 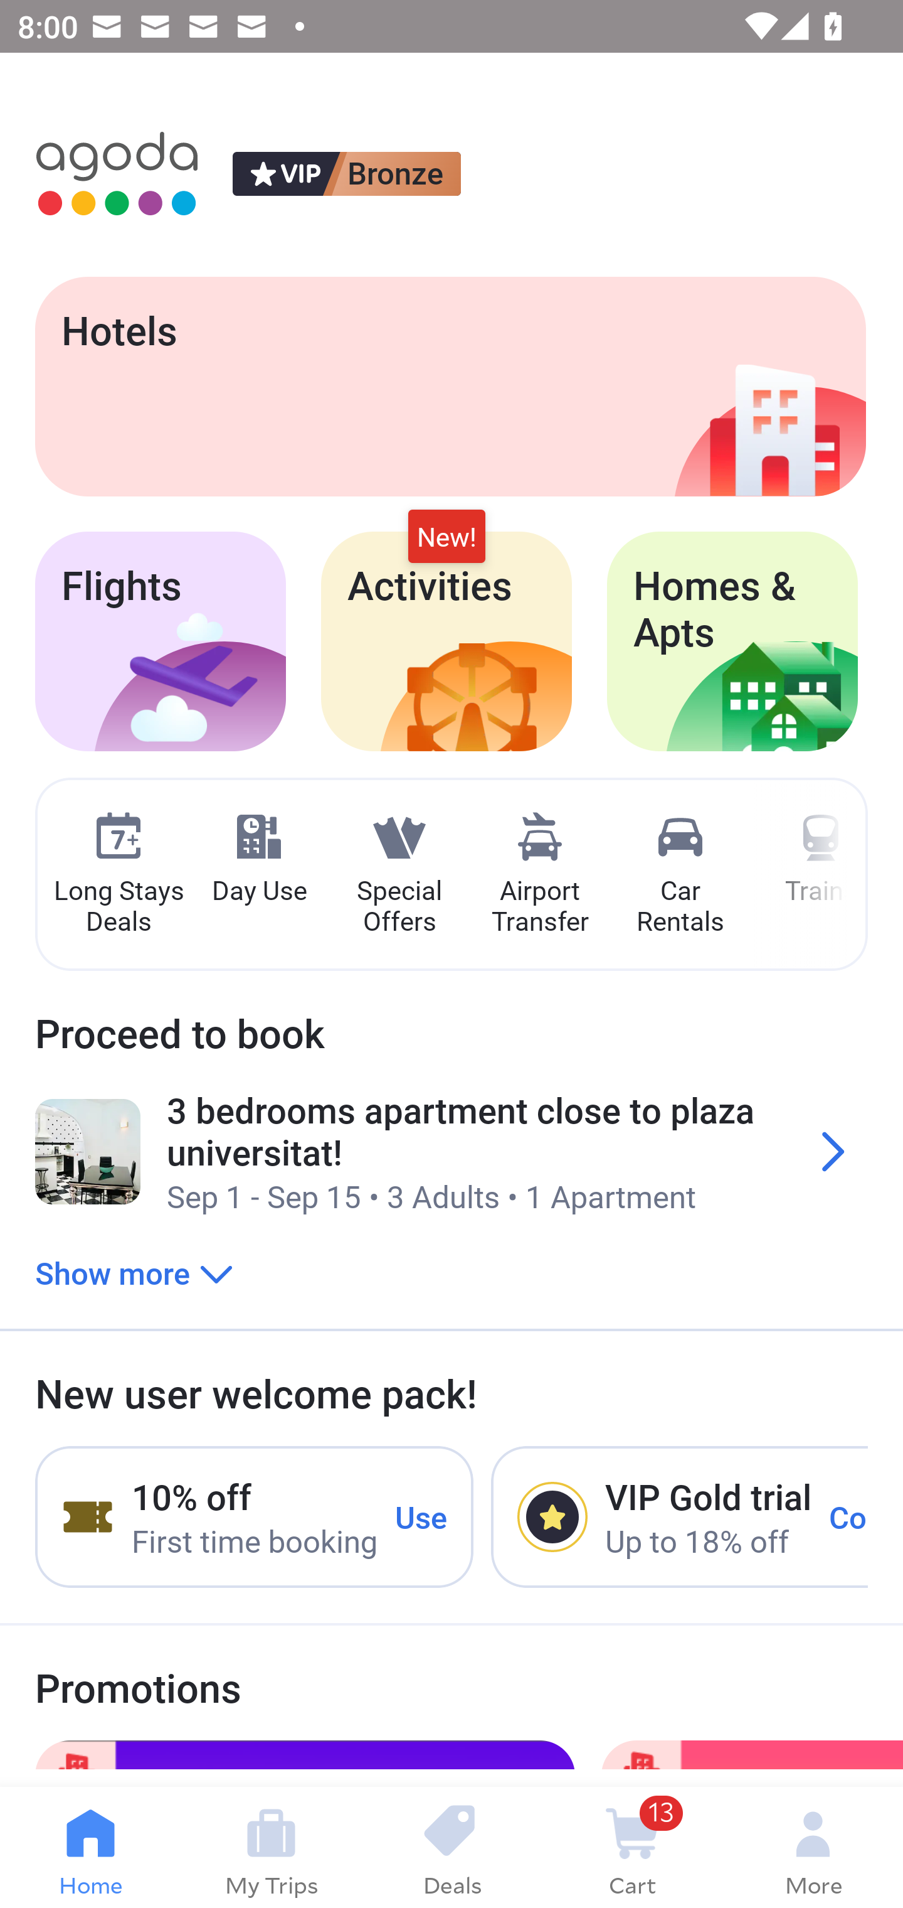 I want to click on Long Stays Deals, so click(x=118, y=875).